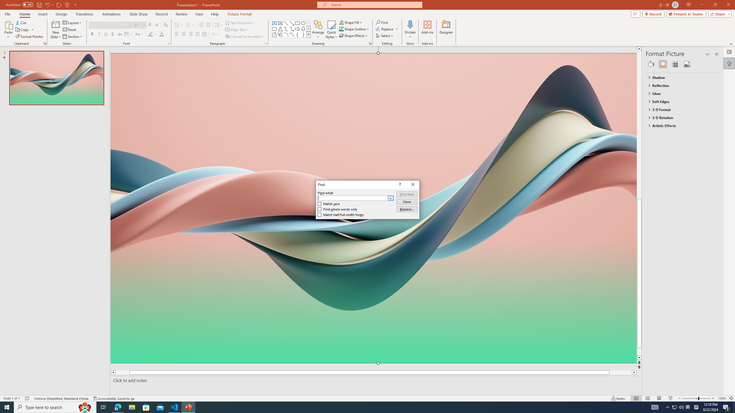 The image size is (735, 413). I want to click on Microsoft Edge - 1 running window, so click(118, 407).